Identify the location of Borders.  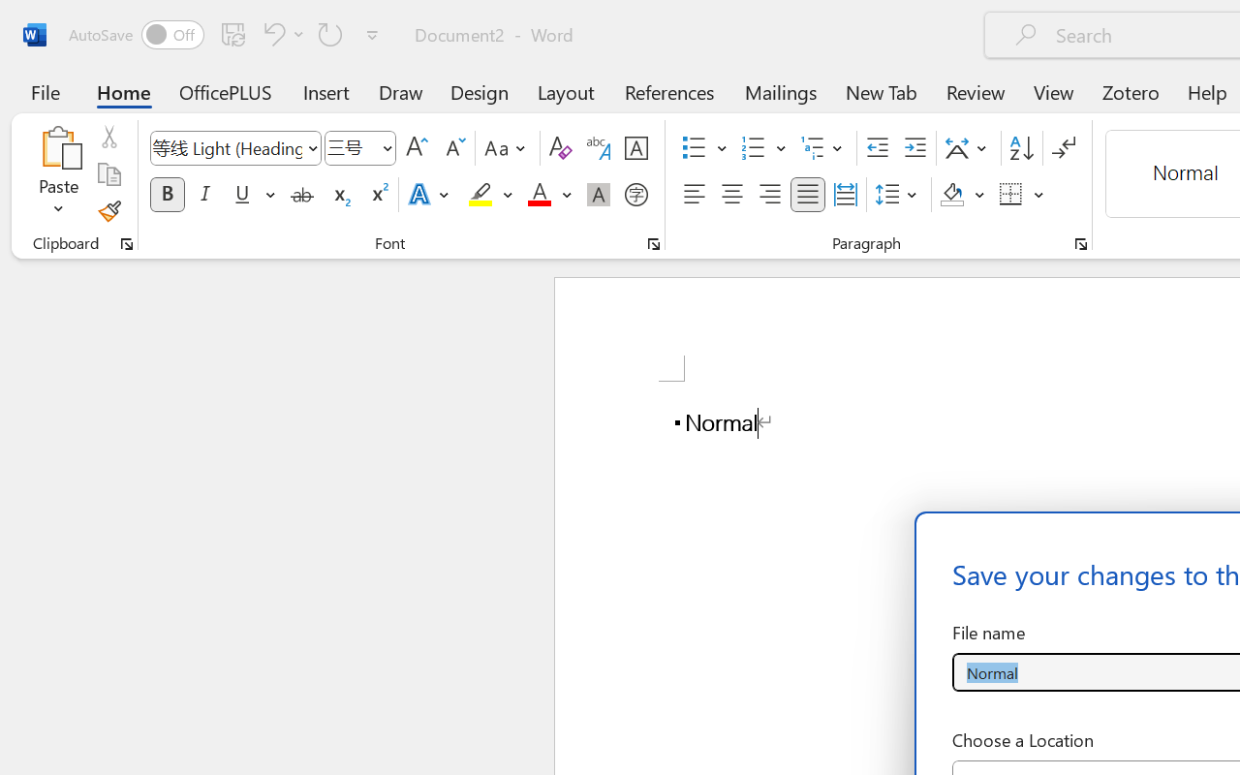
(1011, 195).